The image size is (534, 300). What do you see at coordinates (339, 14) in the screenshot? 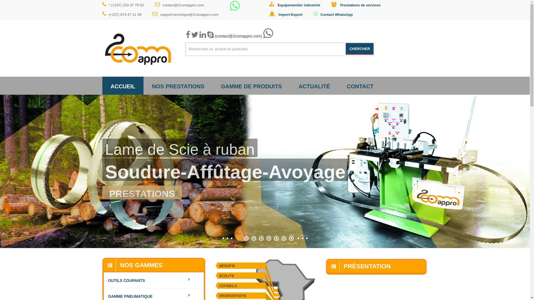
I see `Contact WhatsApp` at bounding box center [339, 14].